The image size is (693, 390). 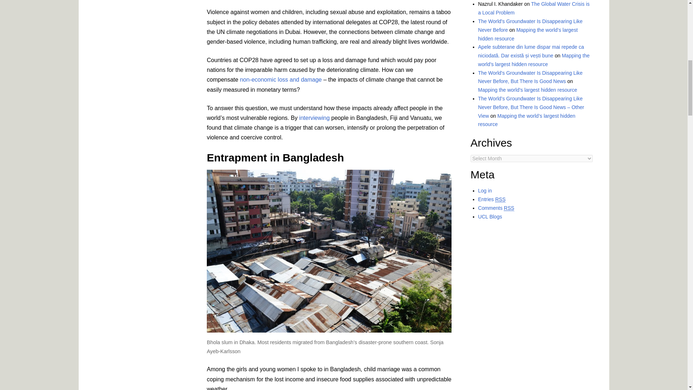 I want to click on Really Simple Syndication, so click(x=500, y=199).